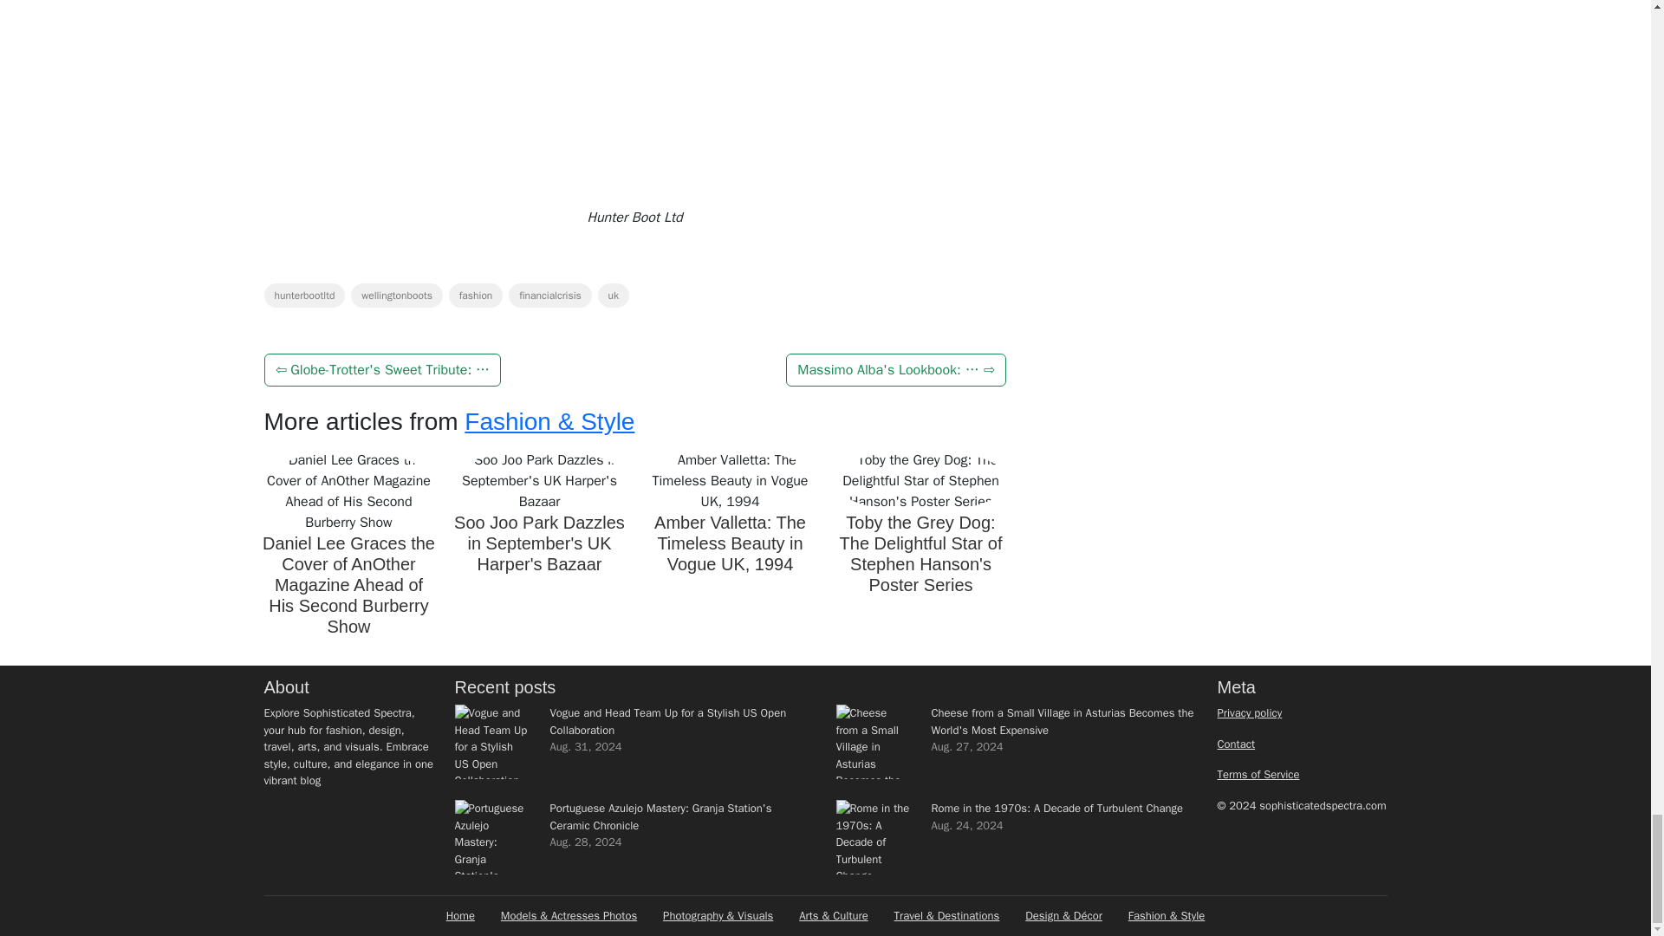 This screenshot has height=936, width=1664. Describe the element at coordinates (303, 296) in the screenshot. I see `hunterbootltd` at that location.